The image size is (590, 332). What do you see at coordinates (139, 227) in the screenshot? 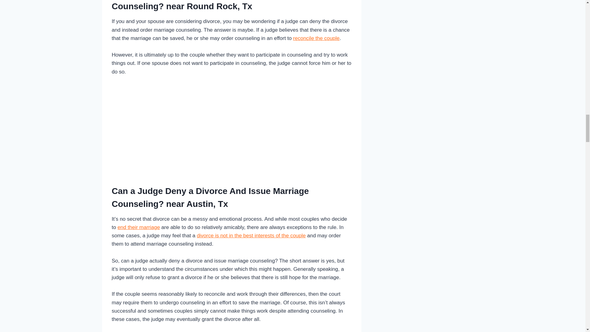
I see `end their marriage` at bounding box center [139, 227].